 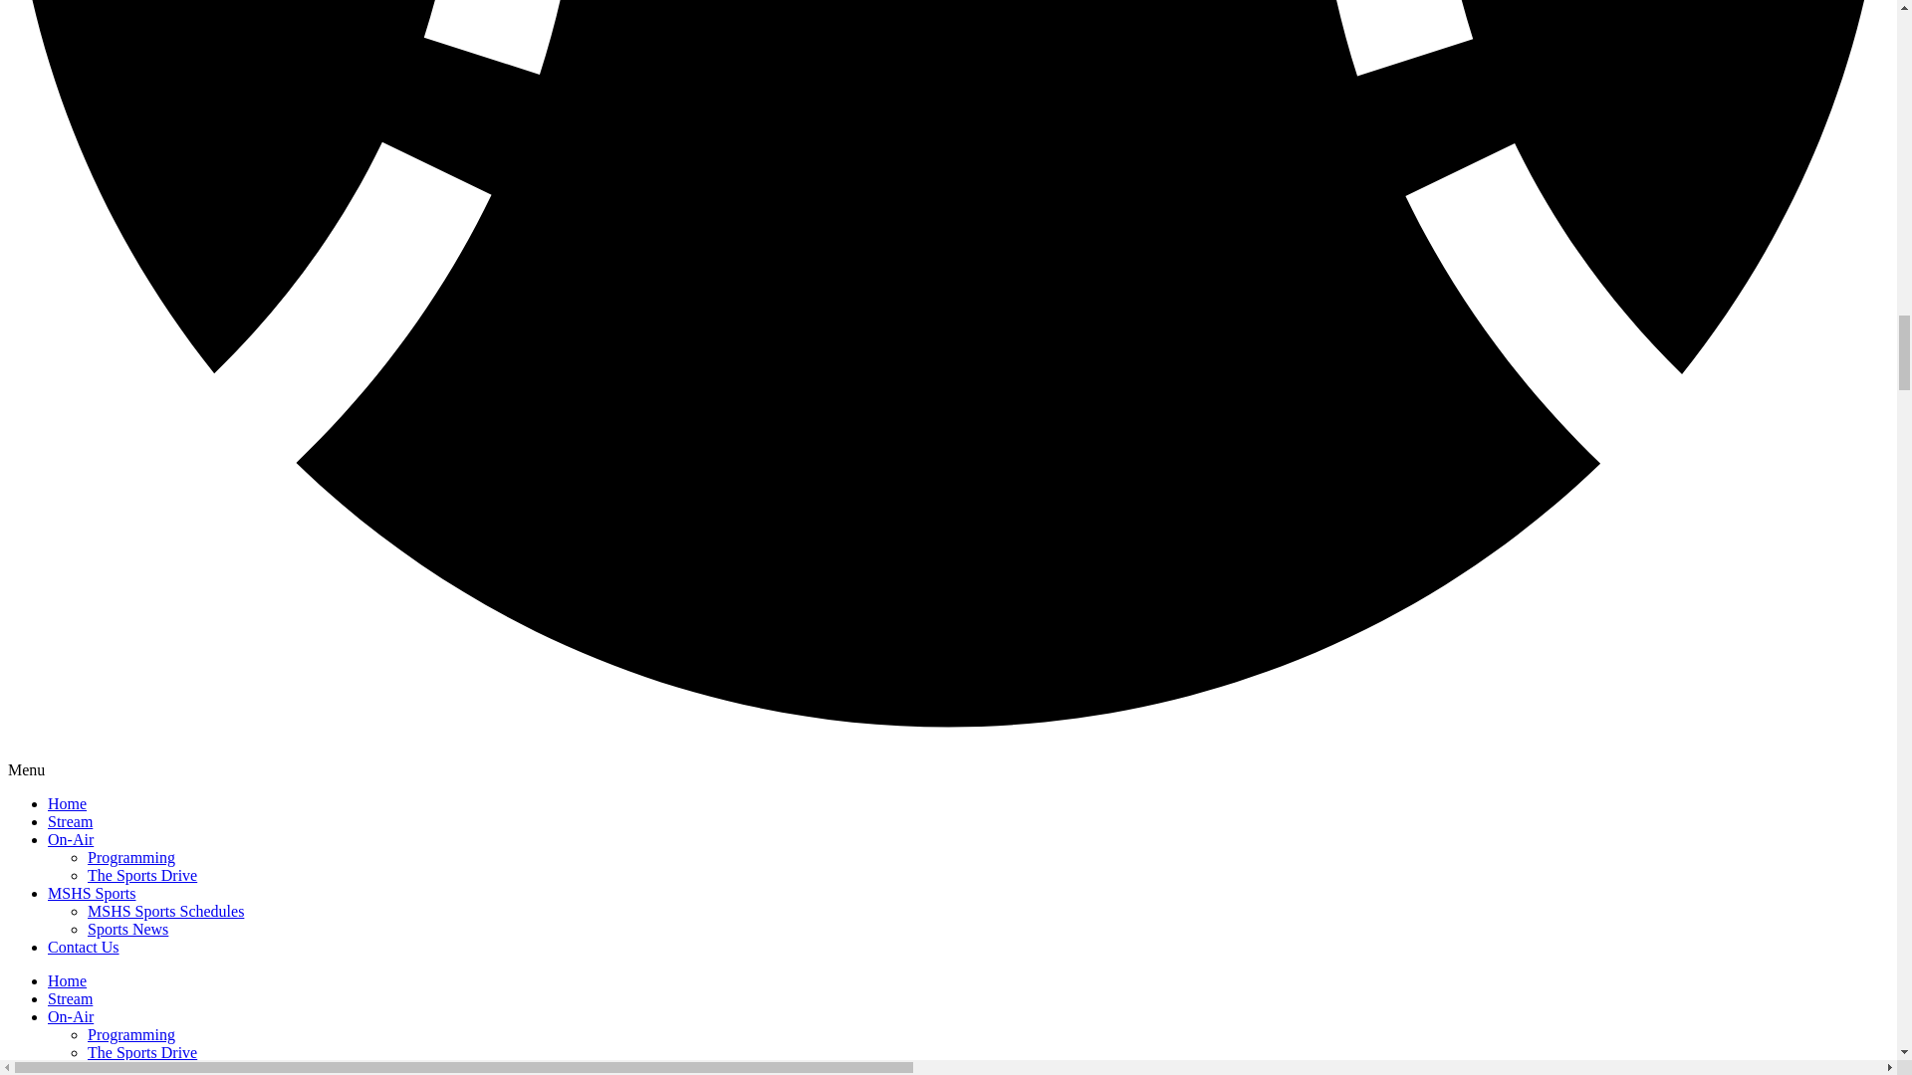 I want to click on On-Air, so click(x=71, y=839).